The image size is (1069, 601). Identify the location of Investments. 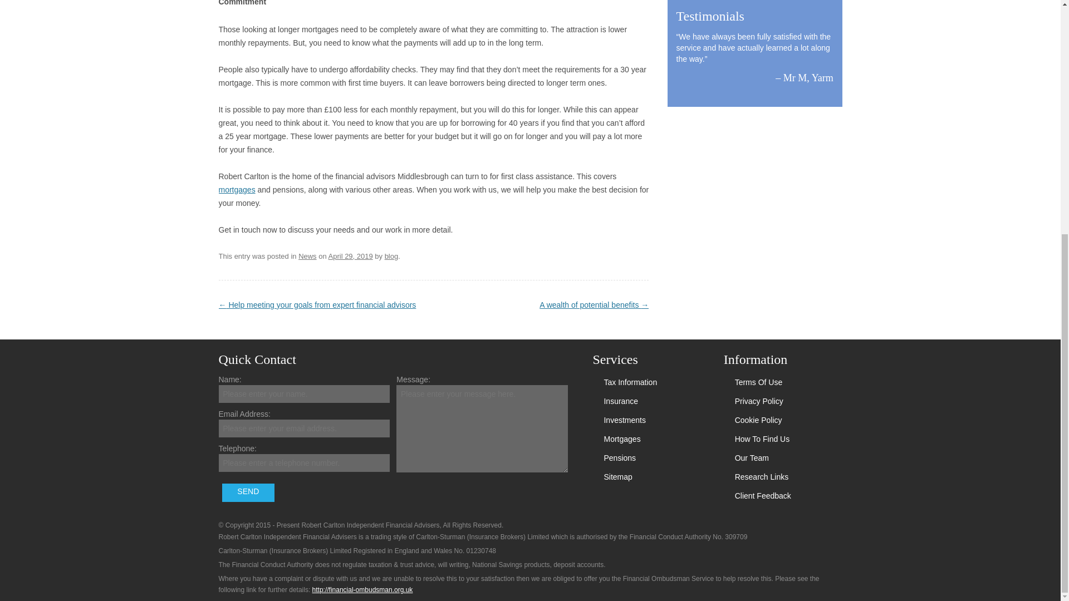
(625, 420).